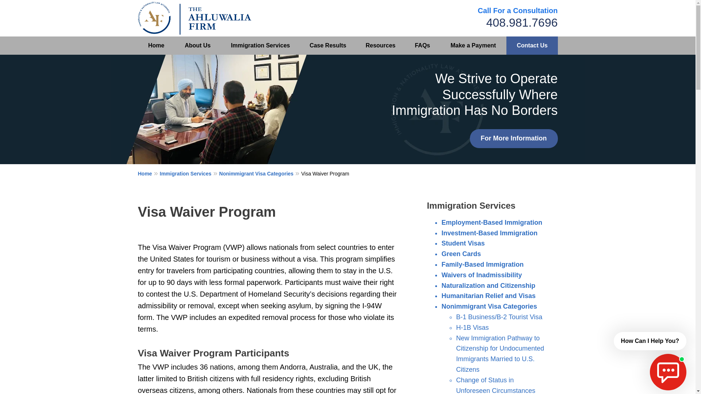  Describe the element at coordinates (198, 46) in the screenshot. I see `About Us` at that location.